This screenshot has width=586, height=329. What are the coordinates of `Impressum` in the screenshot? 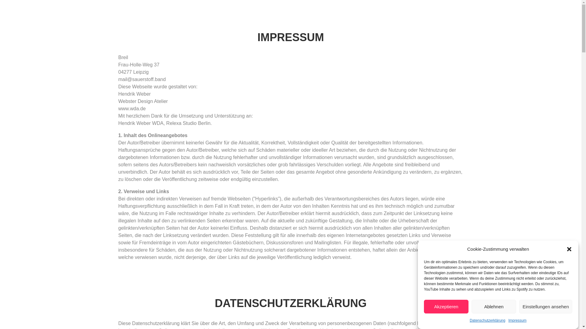 It's located at (518, 320).